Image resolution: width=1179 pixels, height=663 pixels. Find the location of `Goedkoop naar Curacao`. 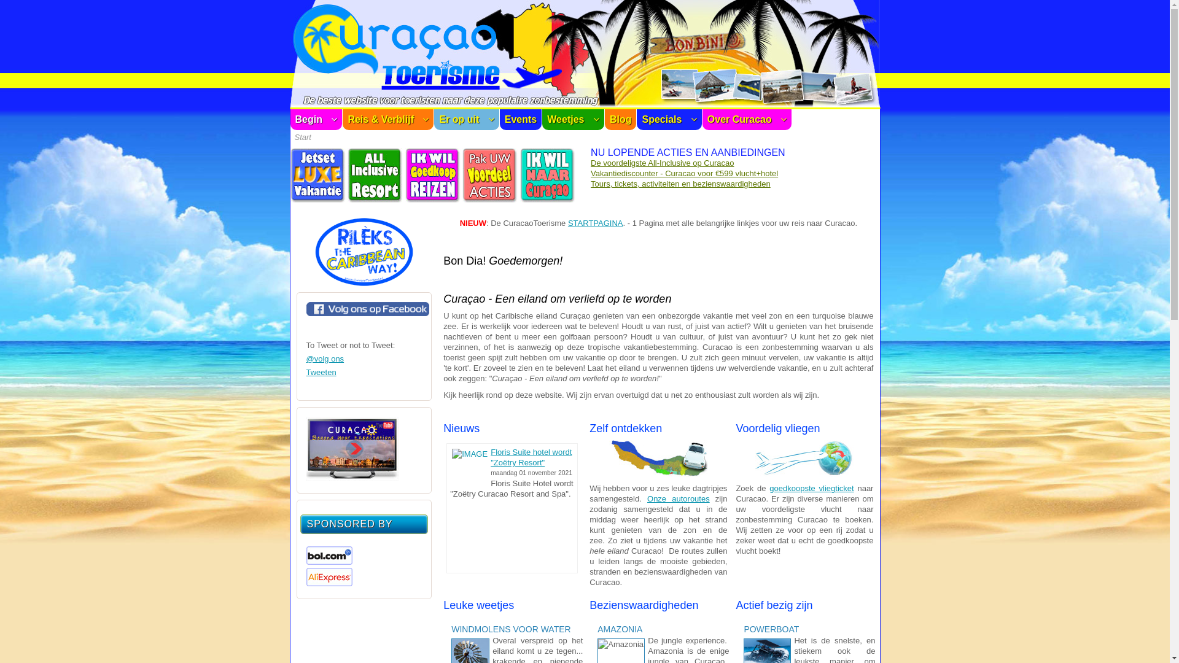

Goedkoop naar Curacao is located at coordinates (433, 200).